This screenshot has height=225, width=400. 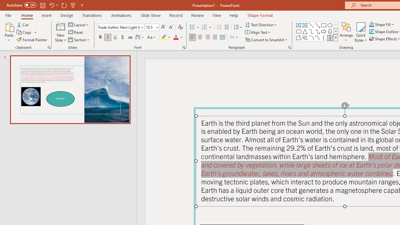 I want to click on Shape Fill Aqua, Accent 2, so click(x=371, y=24).